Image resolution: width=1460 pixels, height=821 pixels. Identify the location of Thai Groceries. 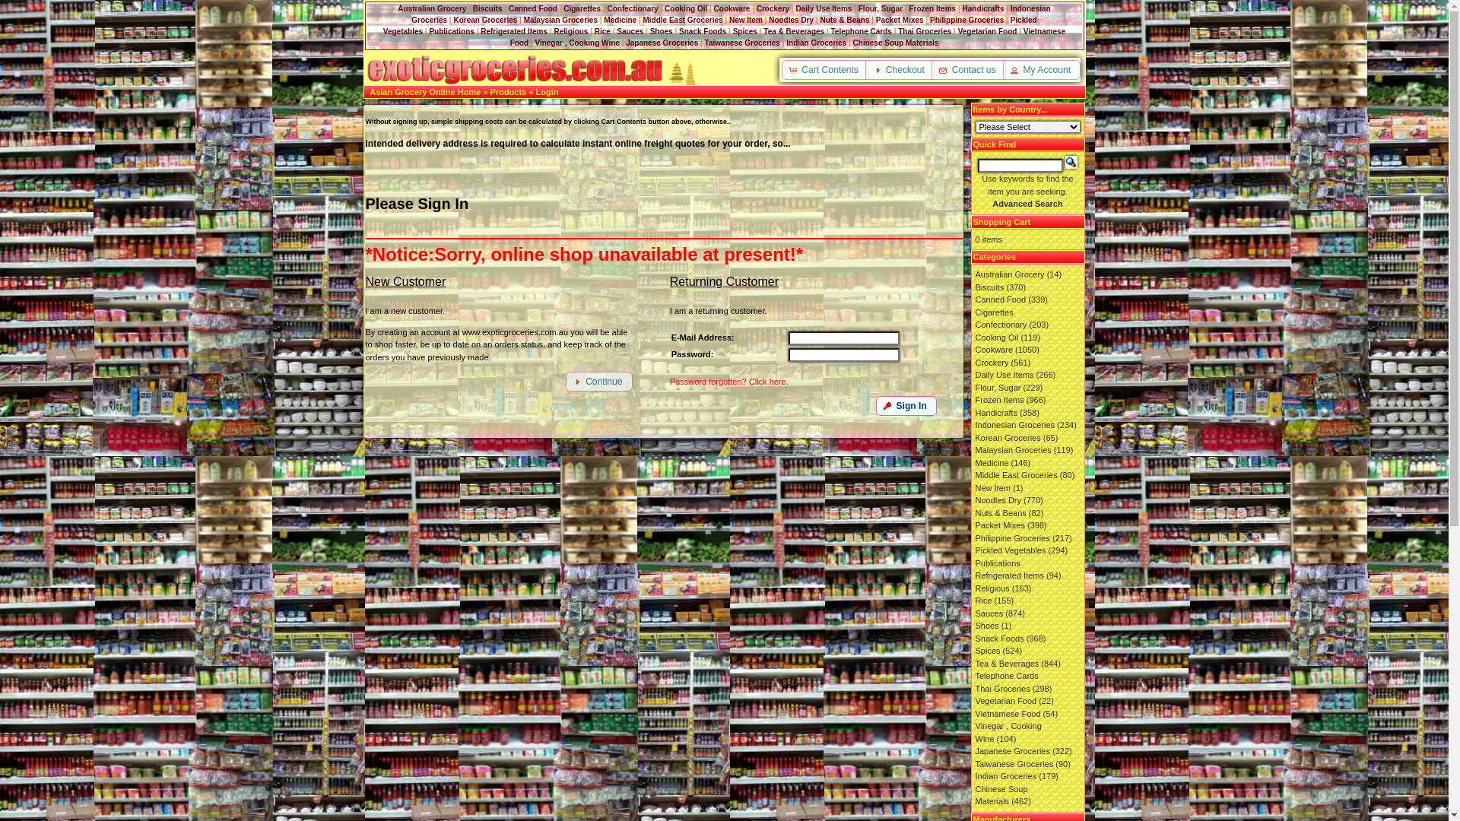
(1002, 689).